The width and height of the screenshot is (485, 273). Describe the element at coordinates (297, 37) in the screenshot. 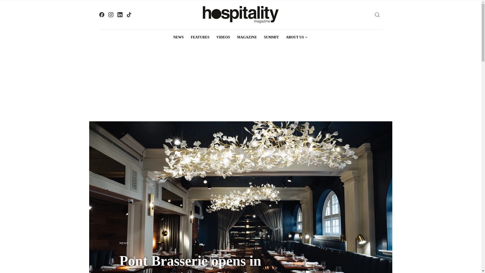

I see `ABOUT US` at that location.